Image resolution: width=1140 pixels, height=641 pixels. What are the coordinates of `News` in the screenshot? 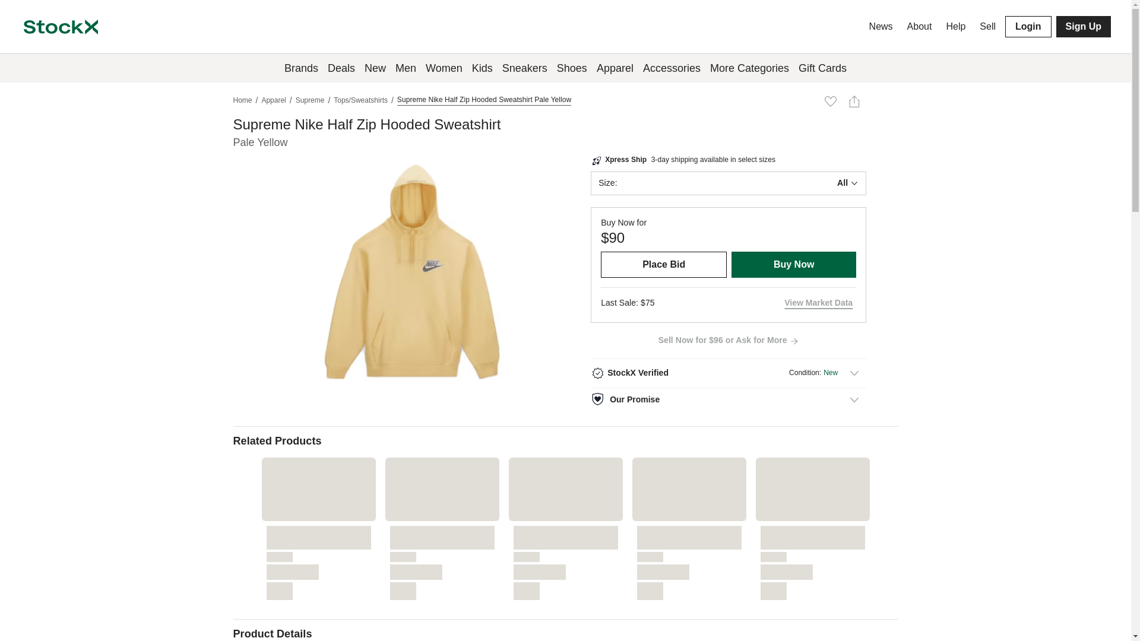 It's located at (881, 26).